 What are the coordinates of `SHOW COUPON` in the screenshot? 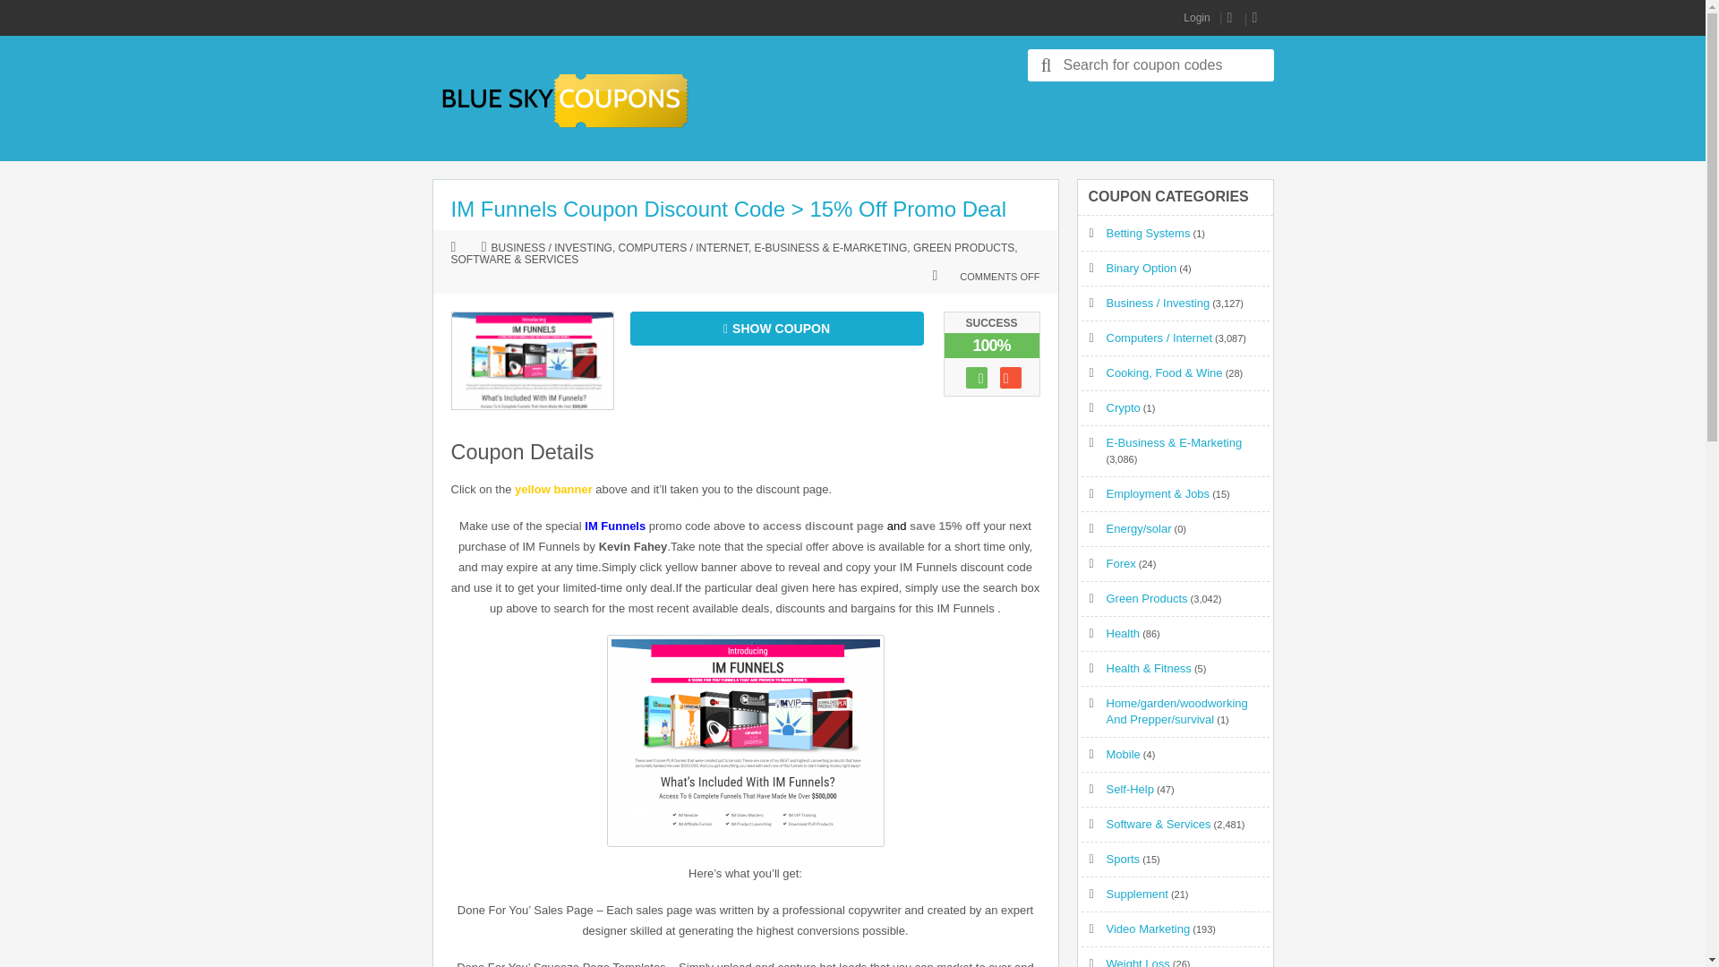 It's located at (777, 328).